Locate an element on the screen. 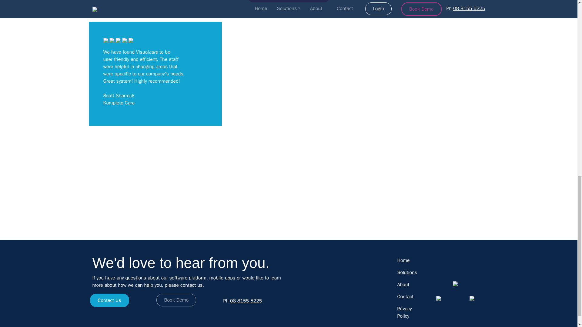 The height and width of the screenshot is (327, 582). 08 8155 5225 is located at coordinates (246, 301).